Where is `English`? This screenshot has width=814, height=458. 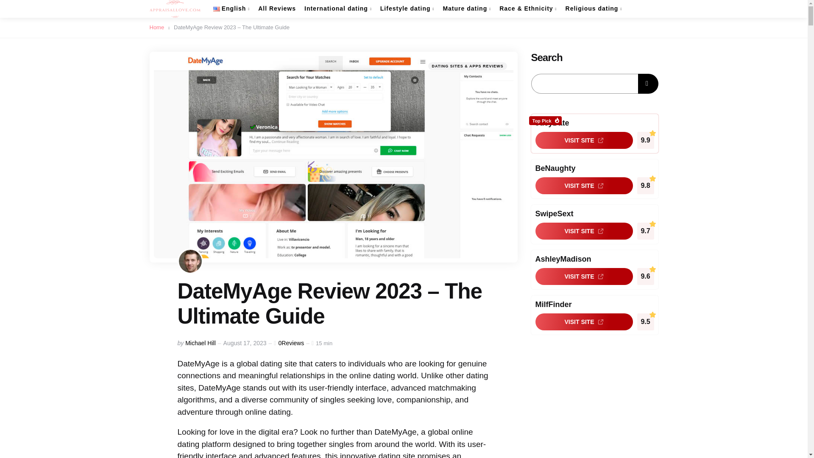 English is located at coordinates (231, 8).